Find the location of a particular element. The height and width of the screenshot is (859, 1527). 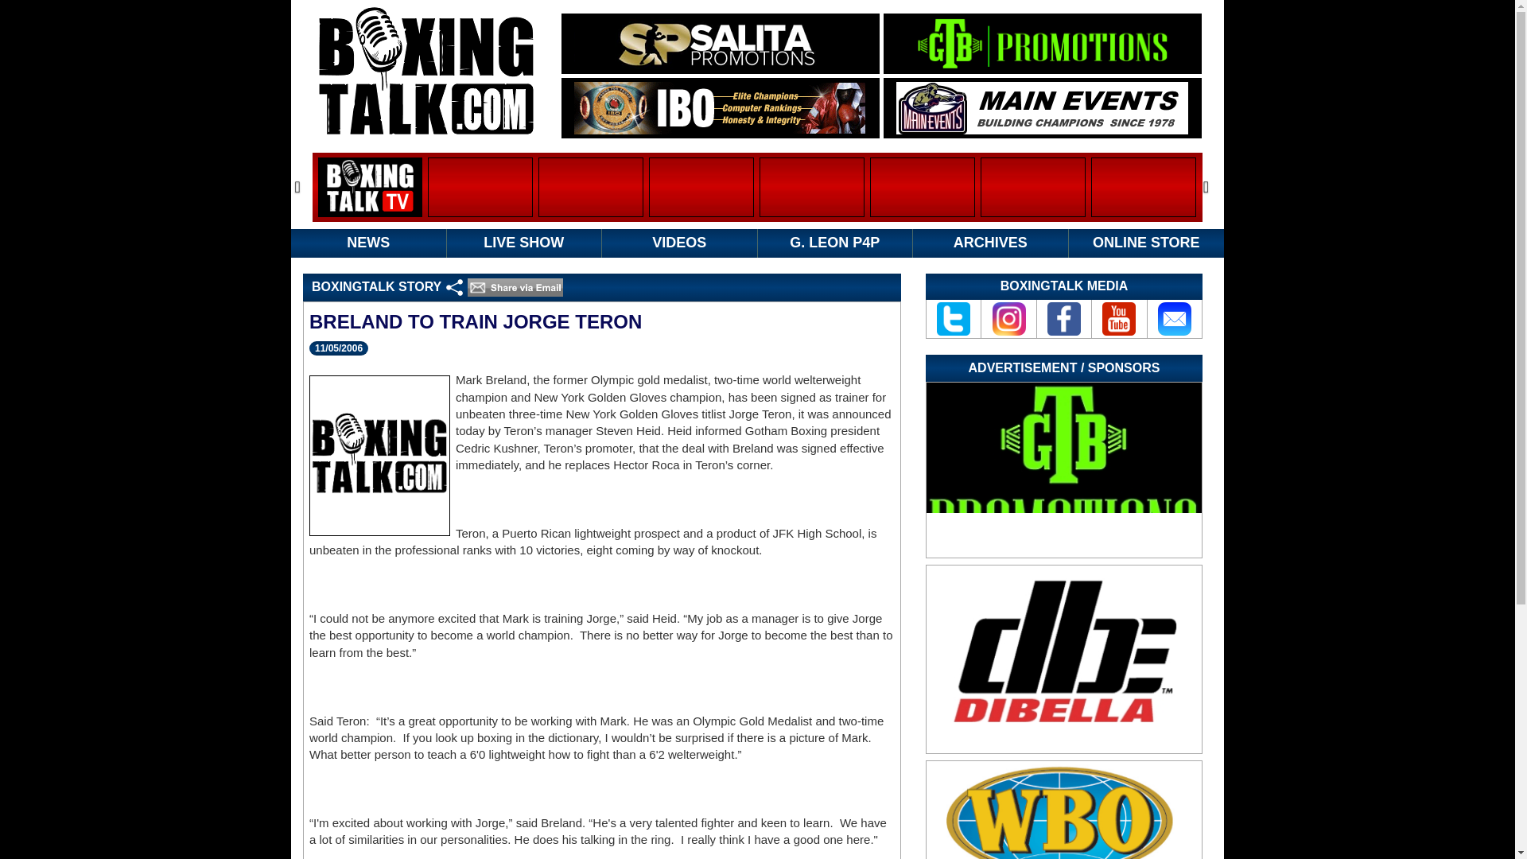

TGB Promotions is located at coordinates (1042, 43).